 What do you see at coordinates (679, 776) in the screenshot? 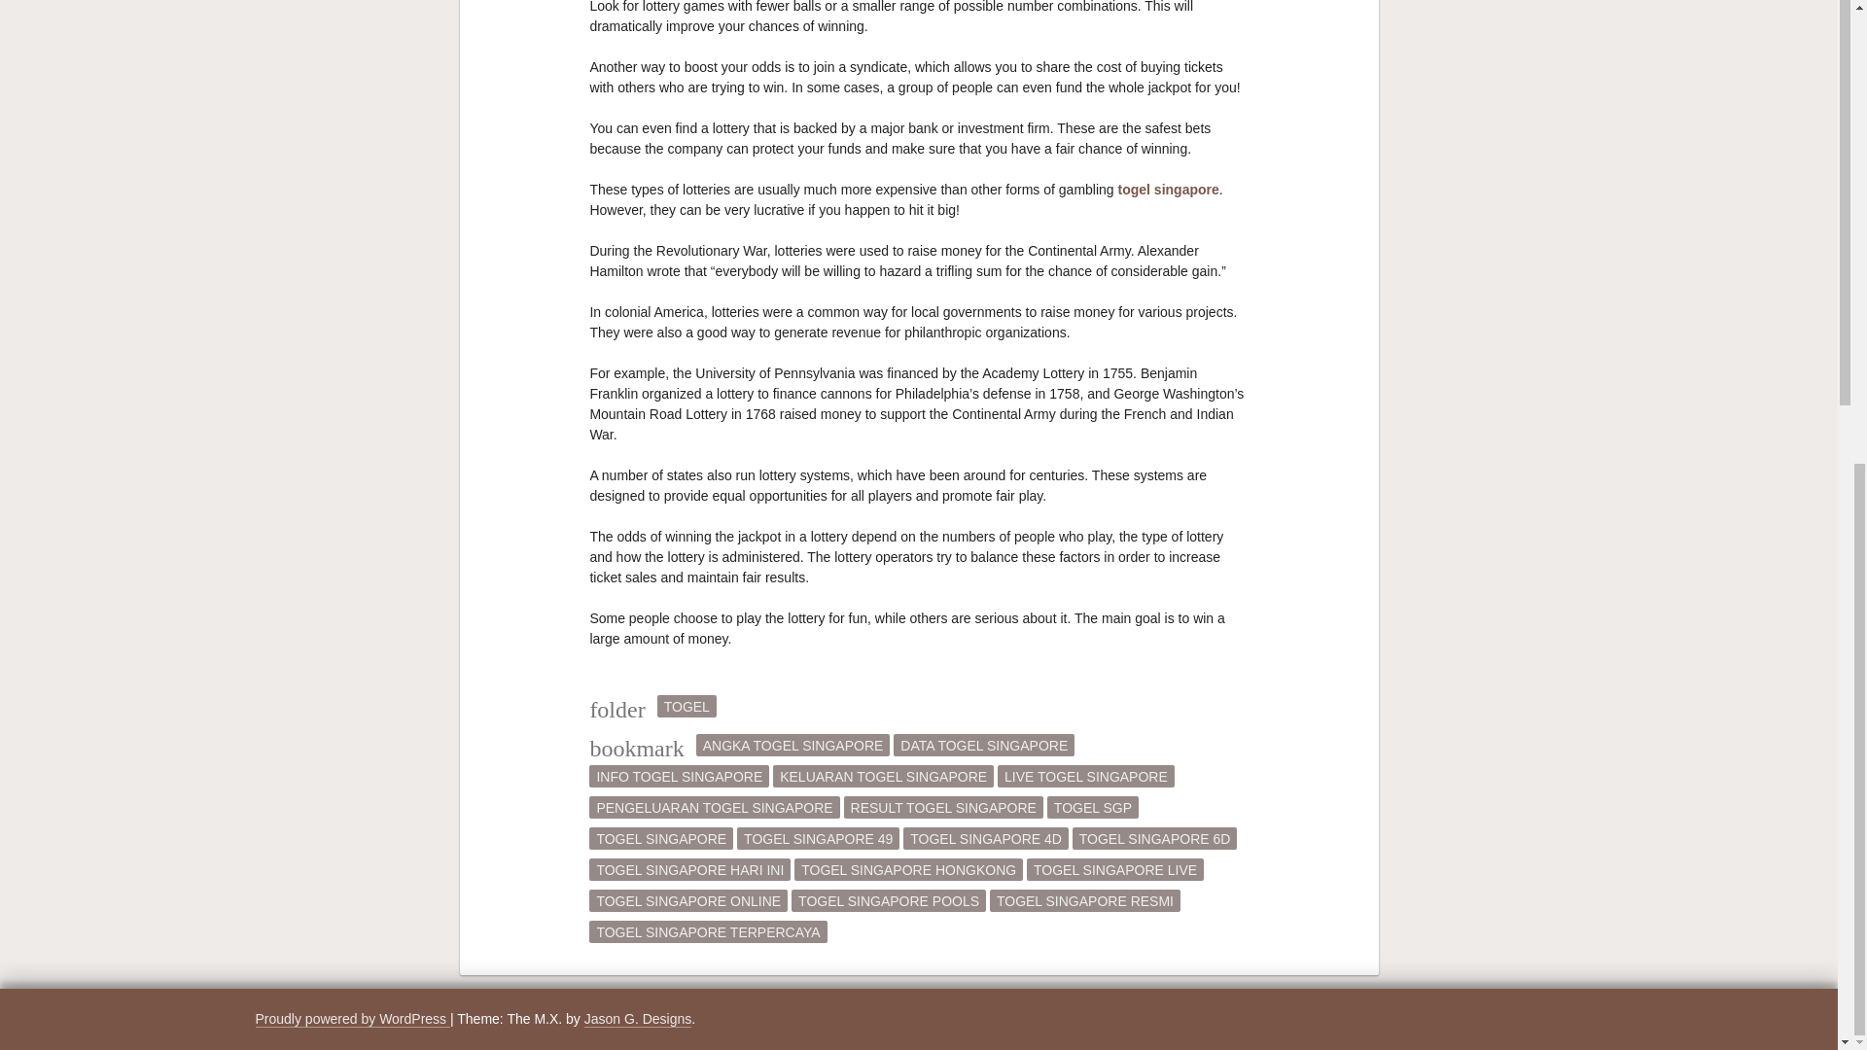
I see `INFO TOGEL SINGAPORE` at bounding box center [679, 776].